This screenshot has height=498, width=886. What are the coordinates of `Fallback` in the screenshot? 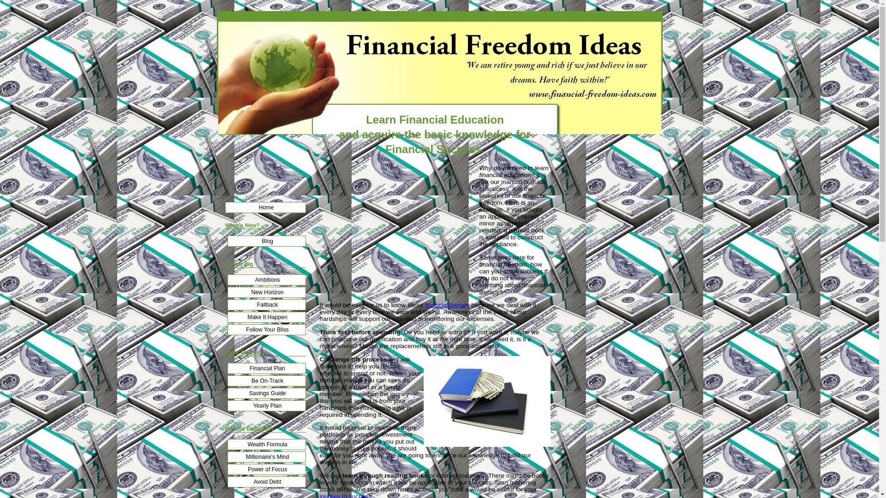 It's located at (266, 304).